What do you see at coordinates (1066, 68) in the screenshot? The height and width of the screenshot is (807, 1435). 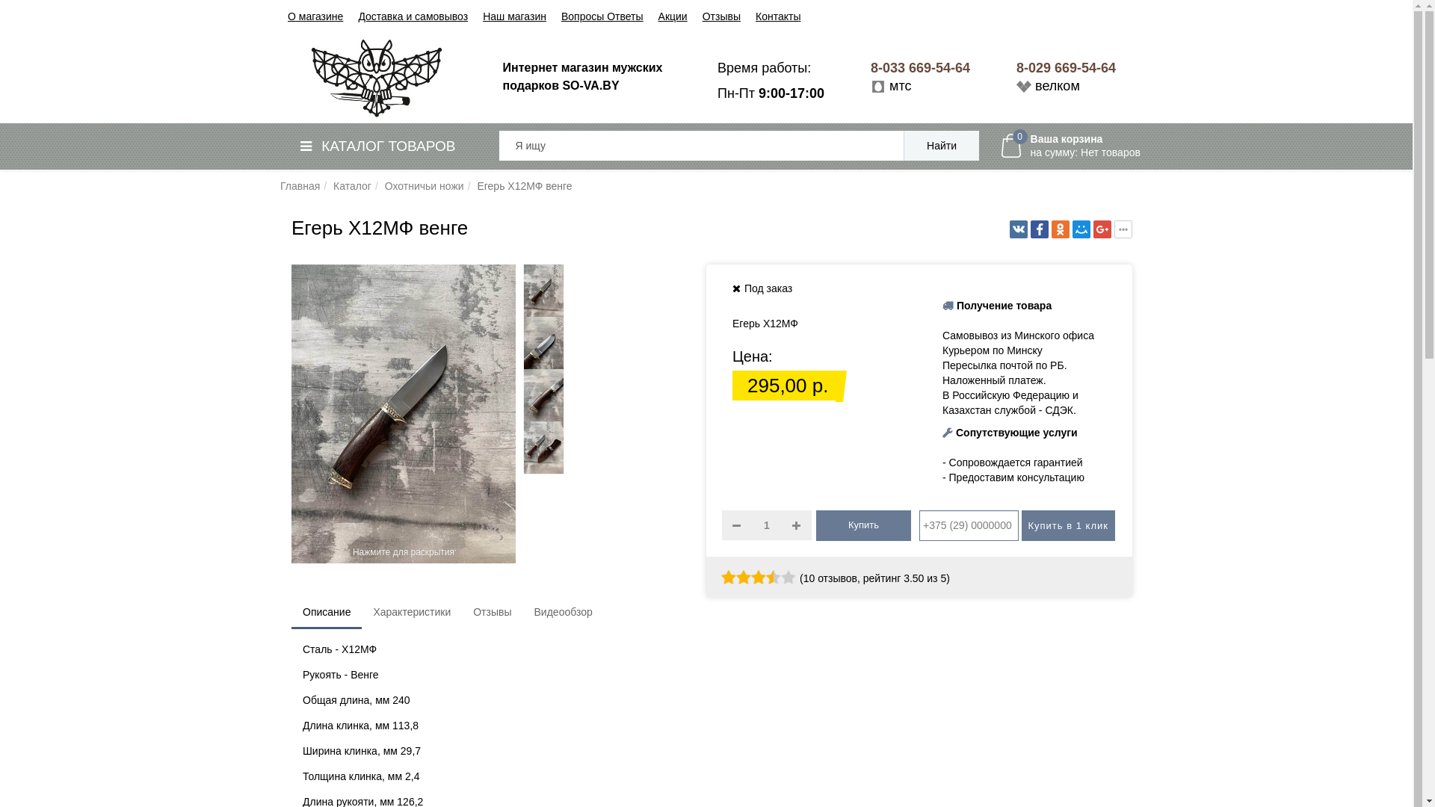 I see `8-029 669-54-64` at bounding box center [1066, 68].